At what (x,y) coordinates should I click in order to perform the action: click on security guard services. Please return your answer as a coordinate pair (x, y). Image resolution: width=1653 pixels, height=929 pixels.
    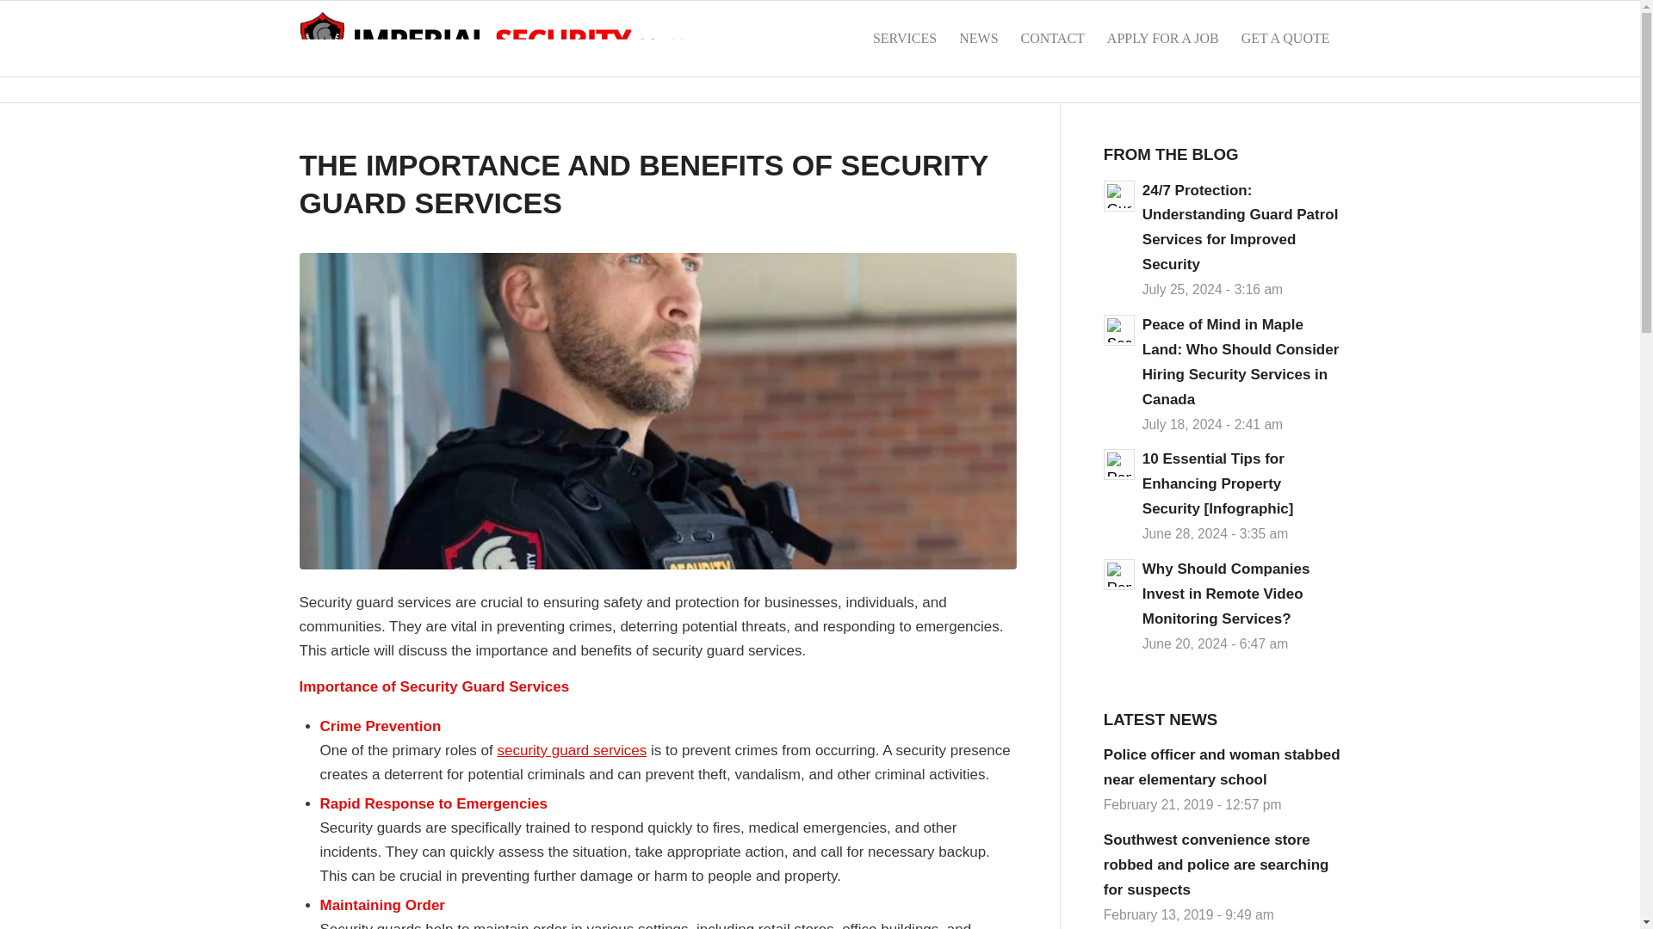
    Looking at the image, I should click on (572, 750).